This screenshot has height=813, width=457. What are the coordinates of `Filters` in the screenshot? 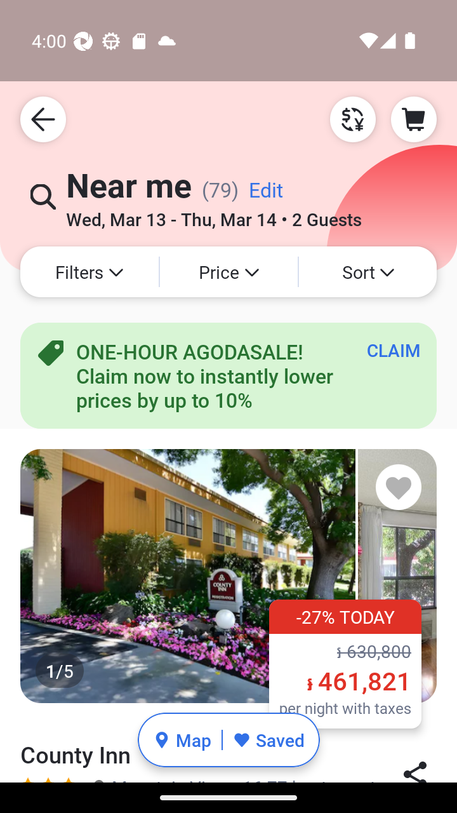 It's located at (89, 272).